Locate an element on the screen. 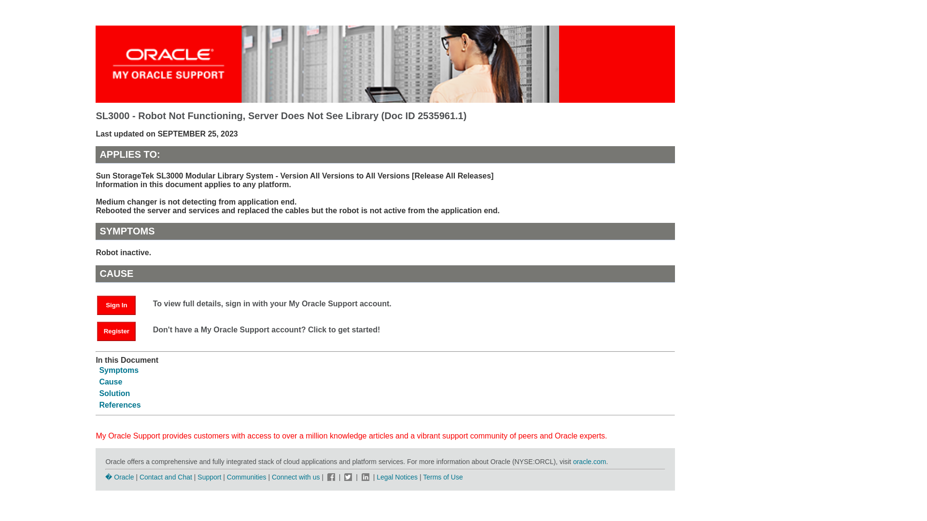  References is located at coordinates (120, 404).